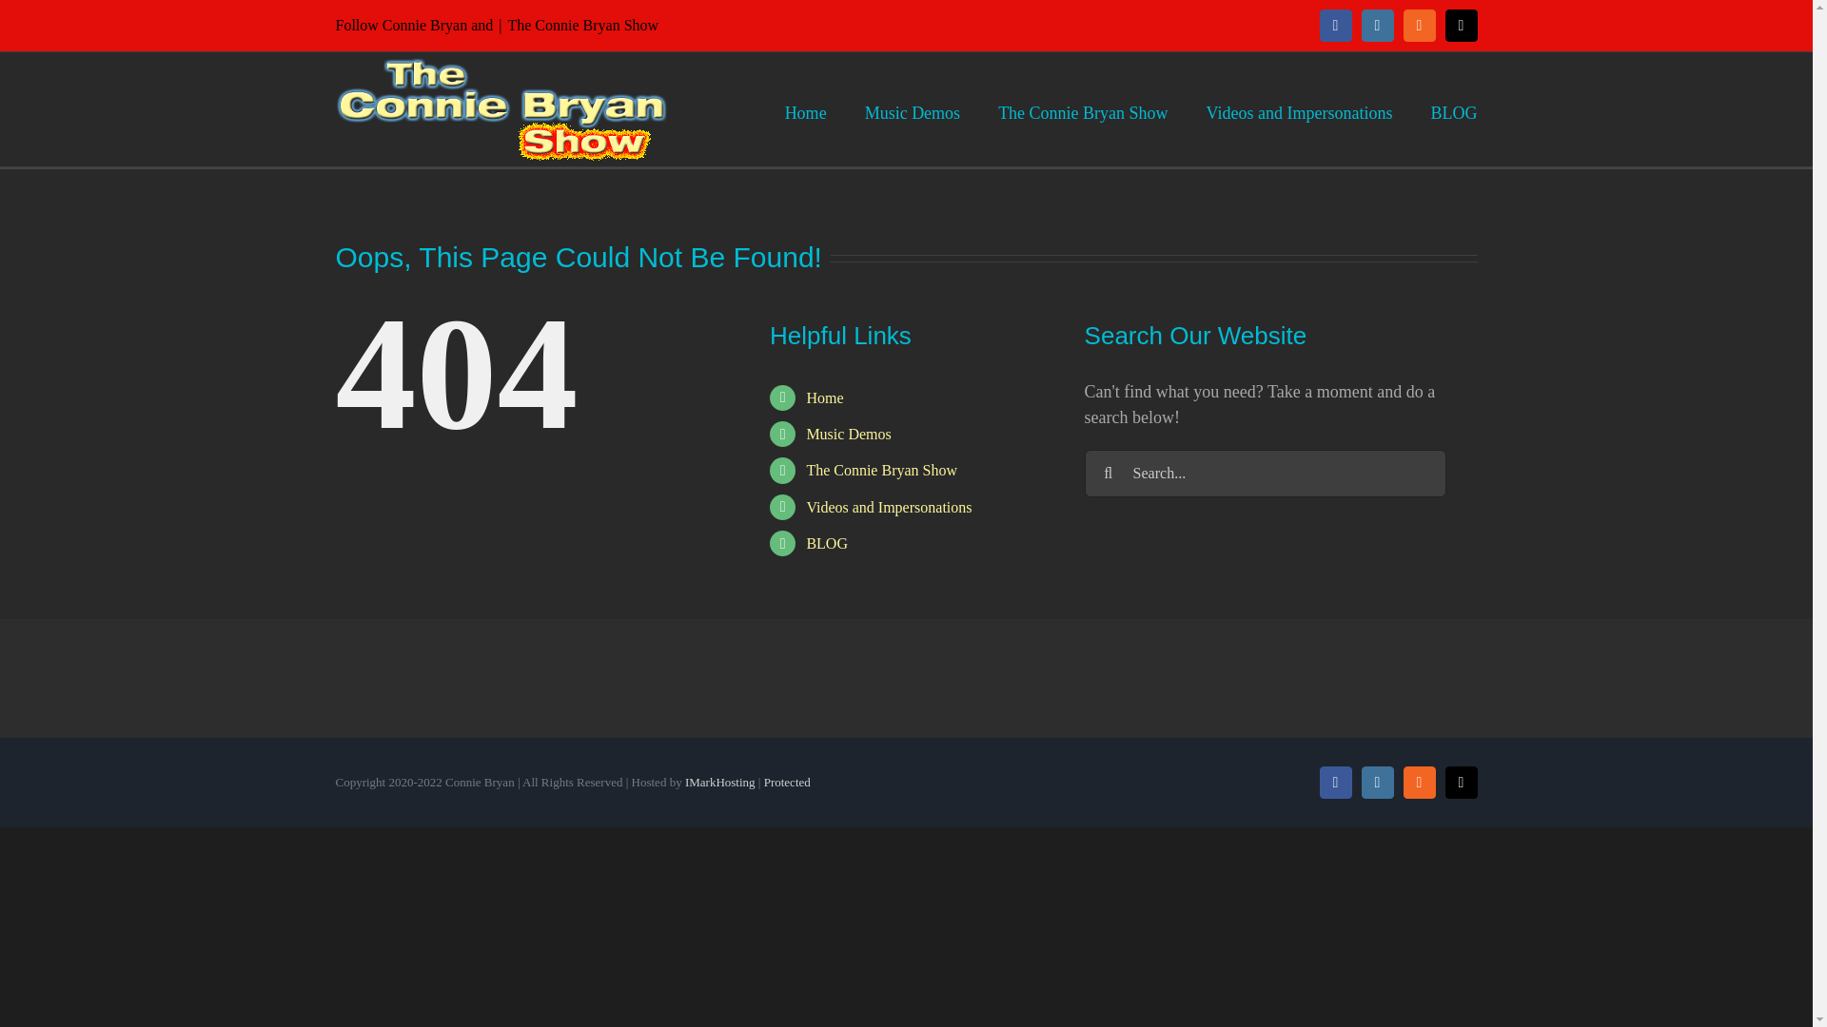  What do you see at coordinates (824, 397) in the screenshot?
I see `The Connie Bryan Show` at bounding box center [824, 397].